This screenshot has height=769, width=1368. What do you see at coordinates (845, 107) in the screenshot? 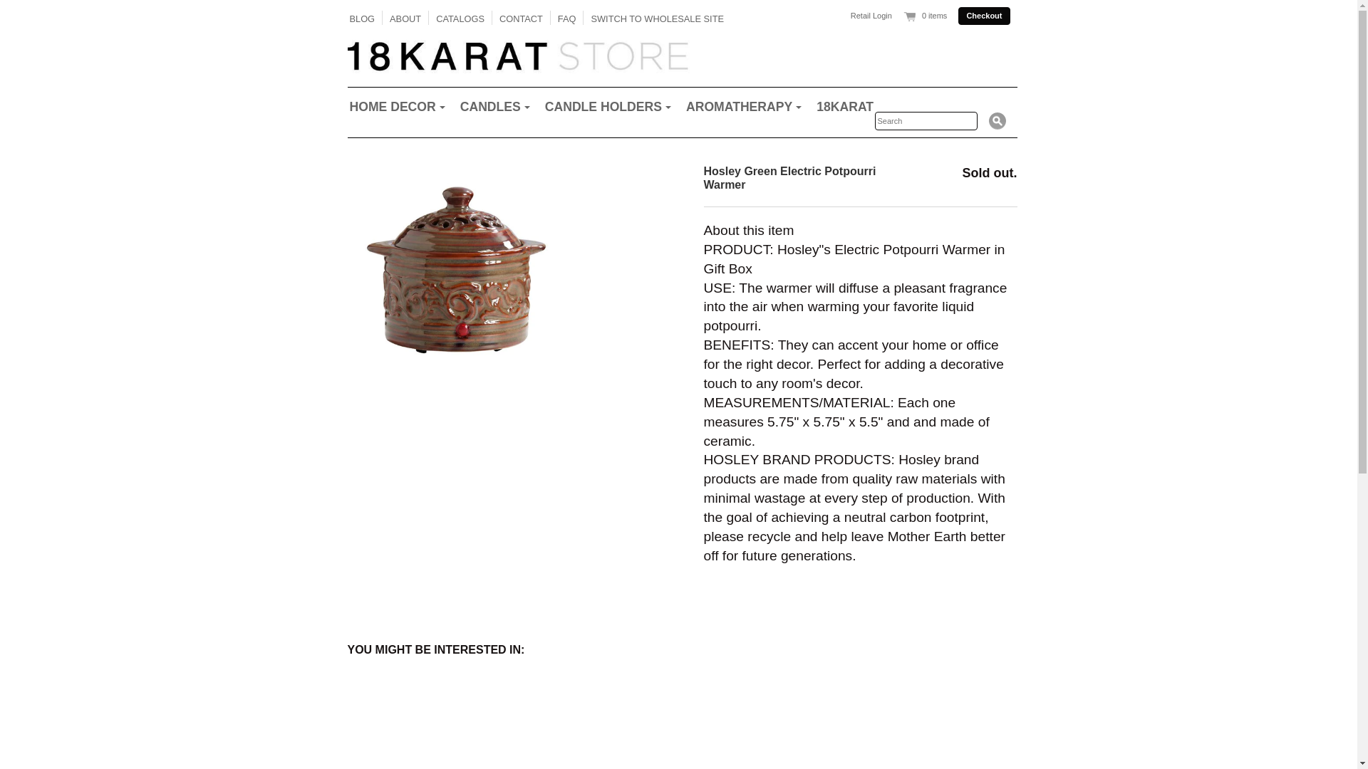
I see `18KARAT` at bounding box center [845, 107].